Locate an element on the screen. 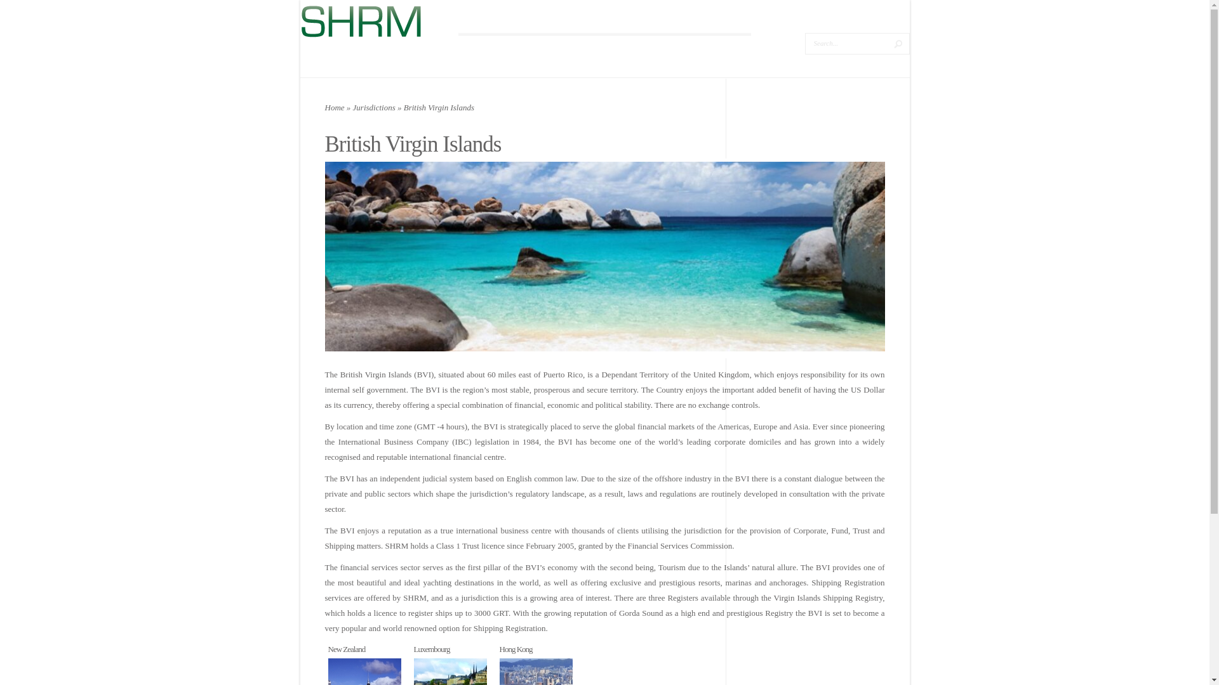  Hong Kong is located at coordinates (535, 671).